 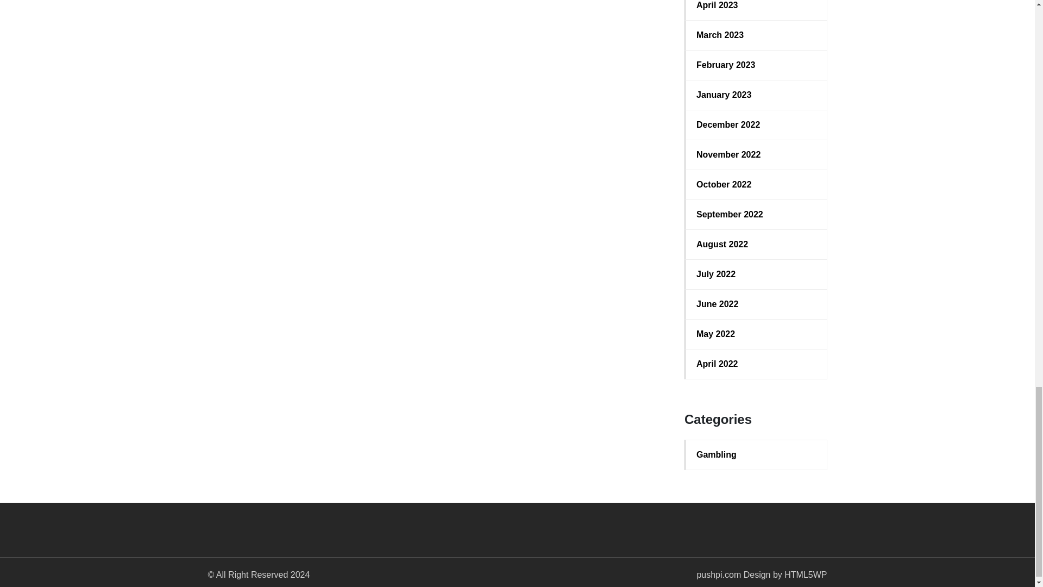 What do you see at coordinates (756, 125) in the screenshot?
I see `December 2022` at bounding box center [756, 125].